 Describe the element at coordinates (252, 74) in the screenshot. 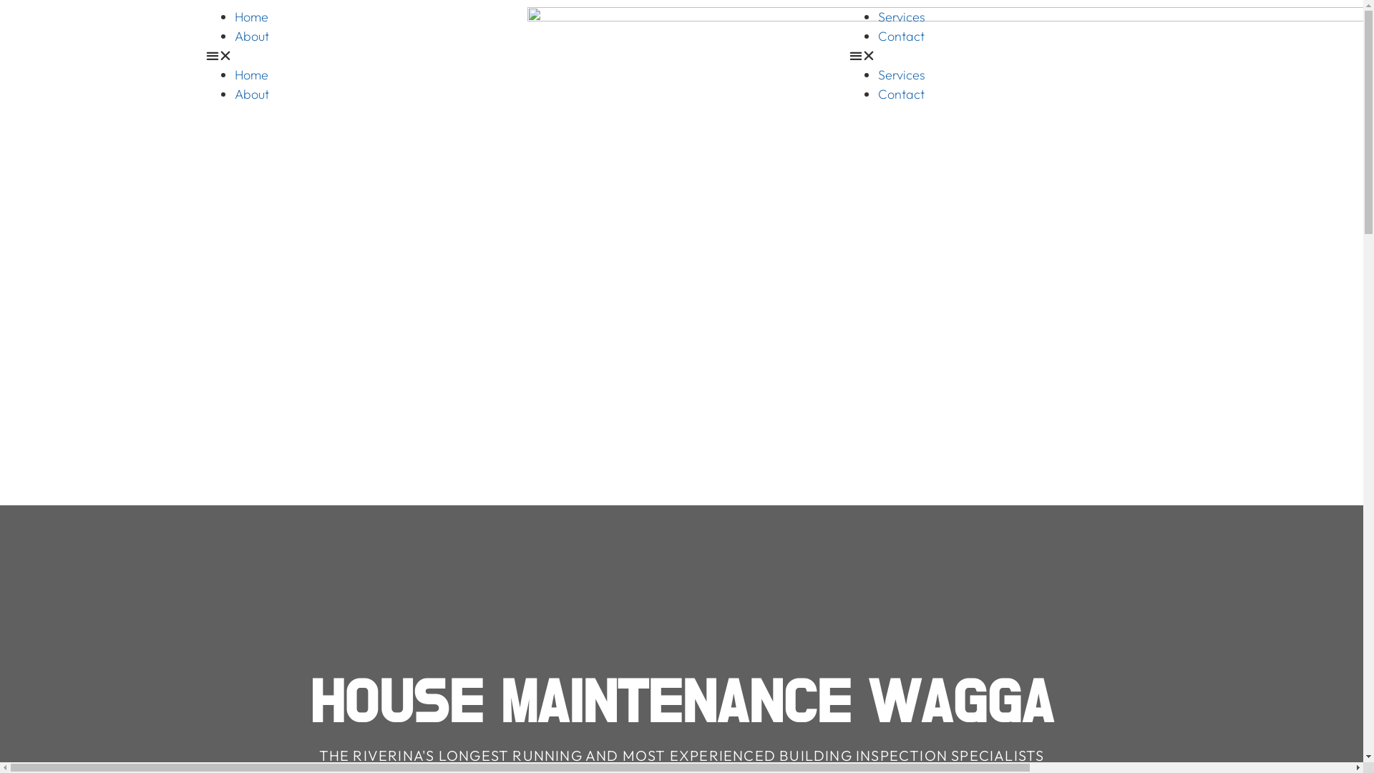

I see `Home` at that location.